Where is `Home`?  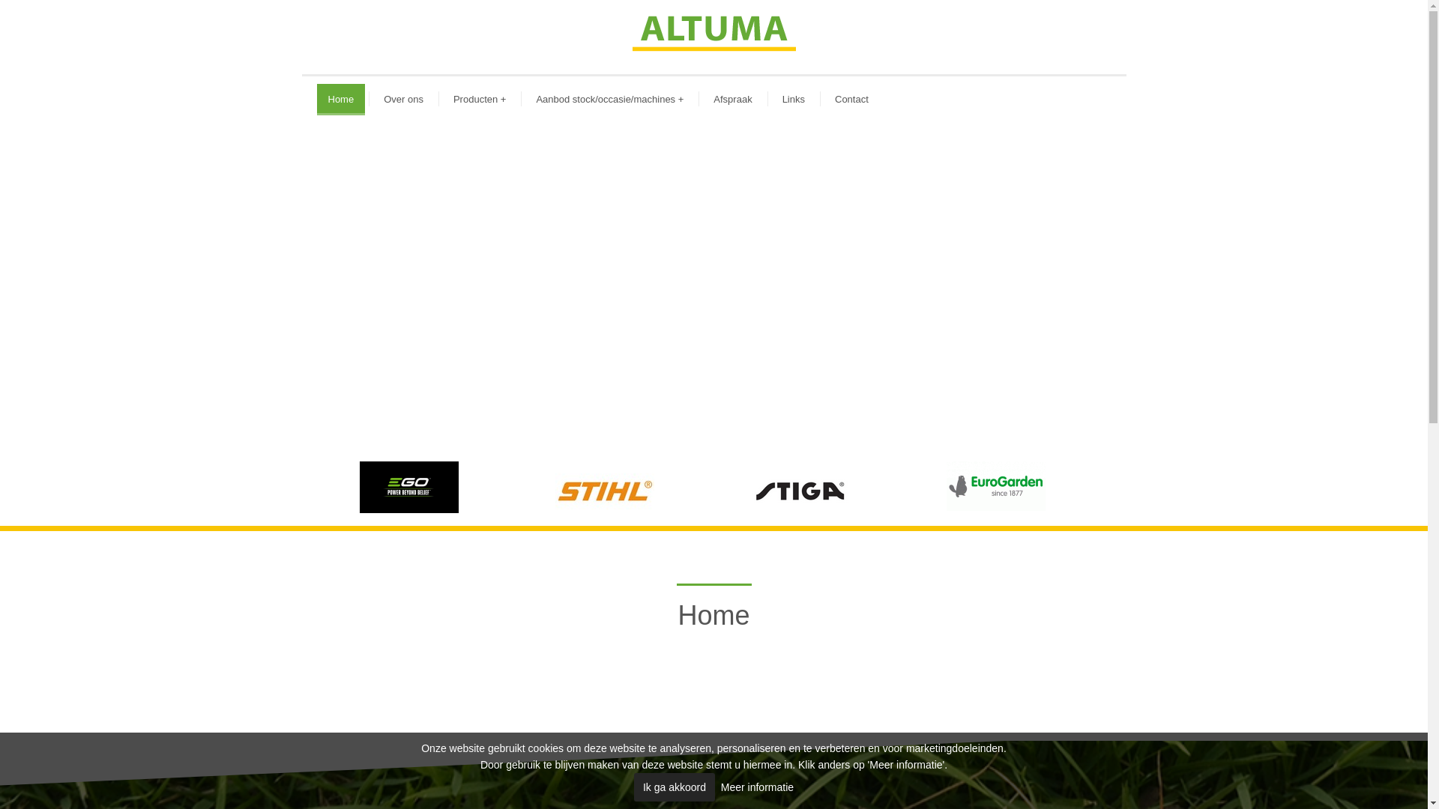 Home is located at coordinates (340, 100).